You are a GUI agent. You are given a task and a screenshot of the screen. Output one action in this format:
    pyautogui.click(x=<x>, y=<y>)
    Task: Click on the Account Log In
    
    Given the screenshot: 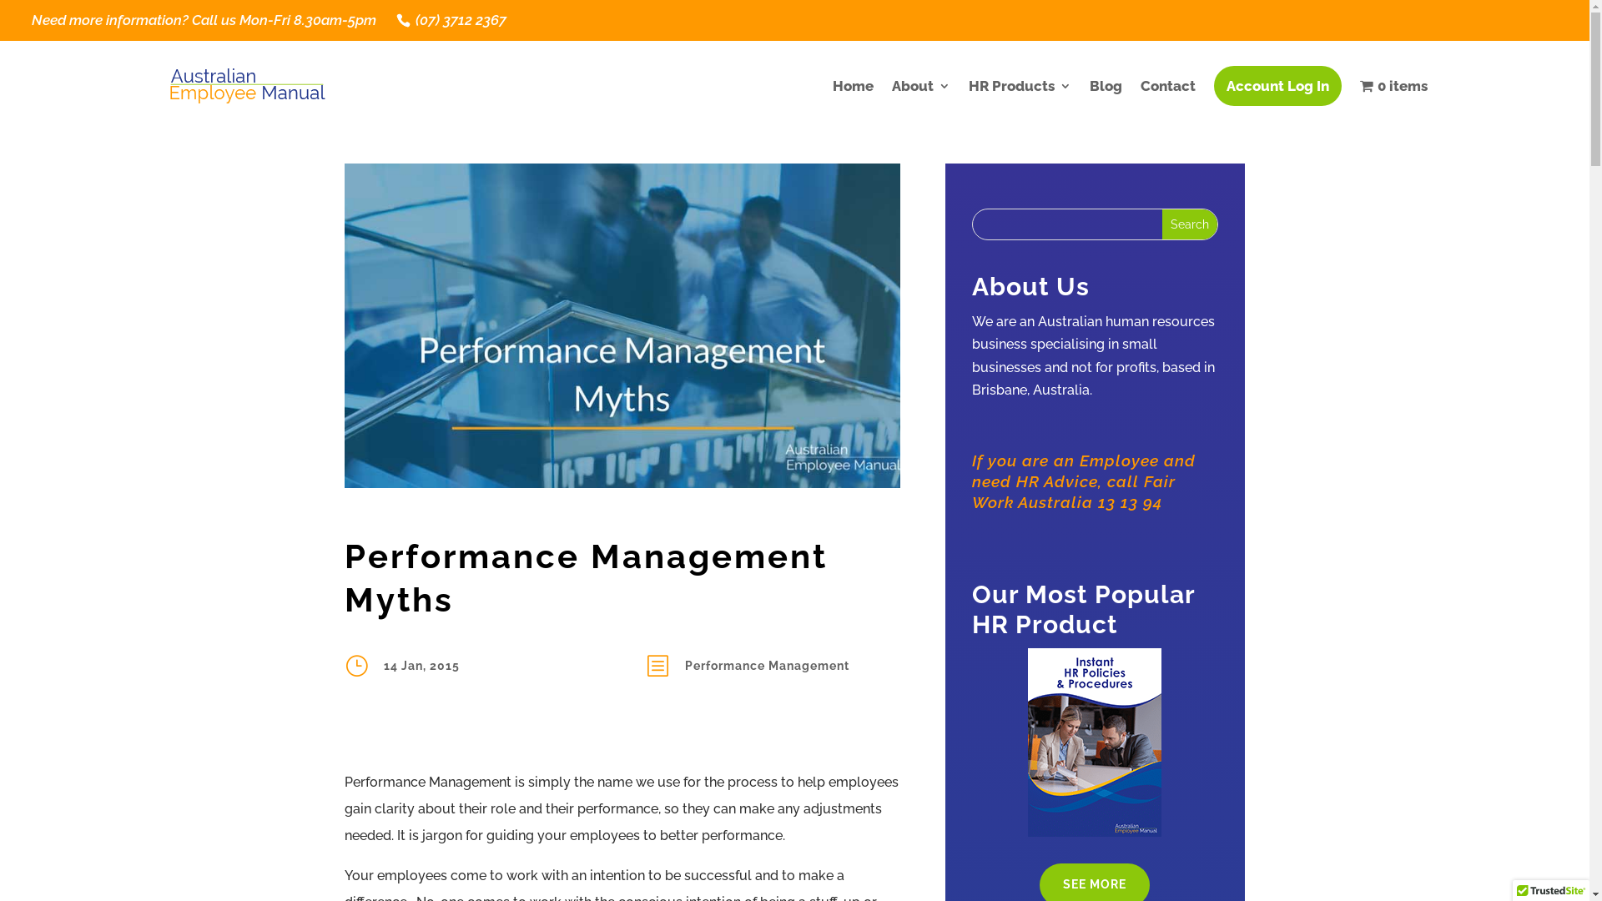 What is the action you would take?
    pyautogui.click(x=1278, y=87)
    